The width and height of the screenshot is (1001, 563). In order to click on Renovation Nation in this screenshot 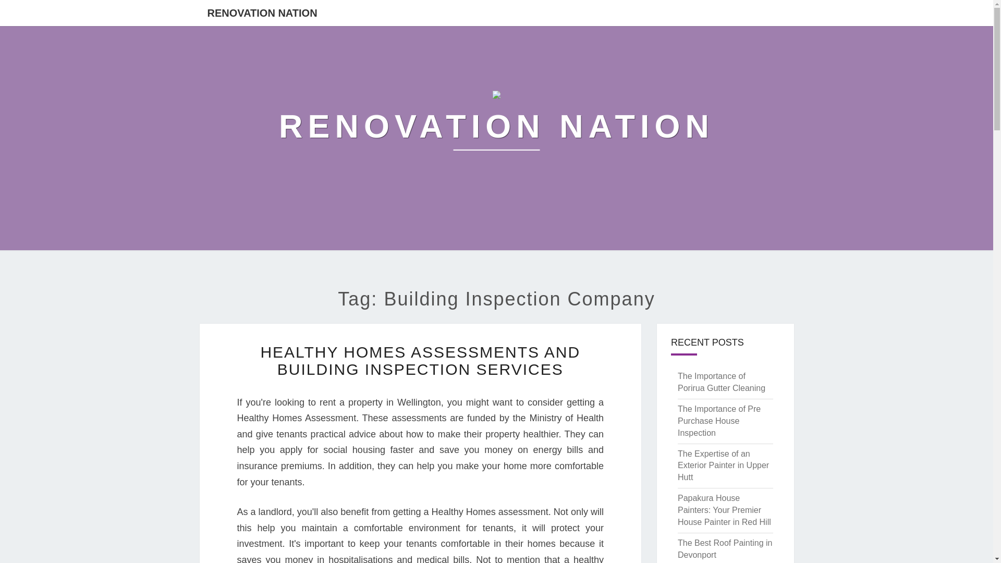, I will do `click(496, 127)`.